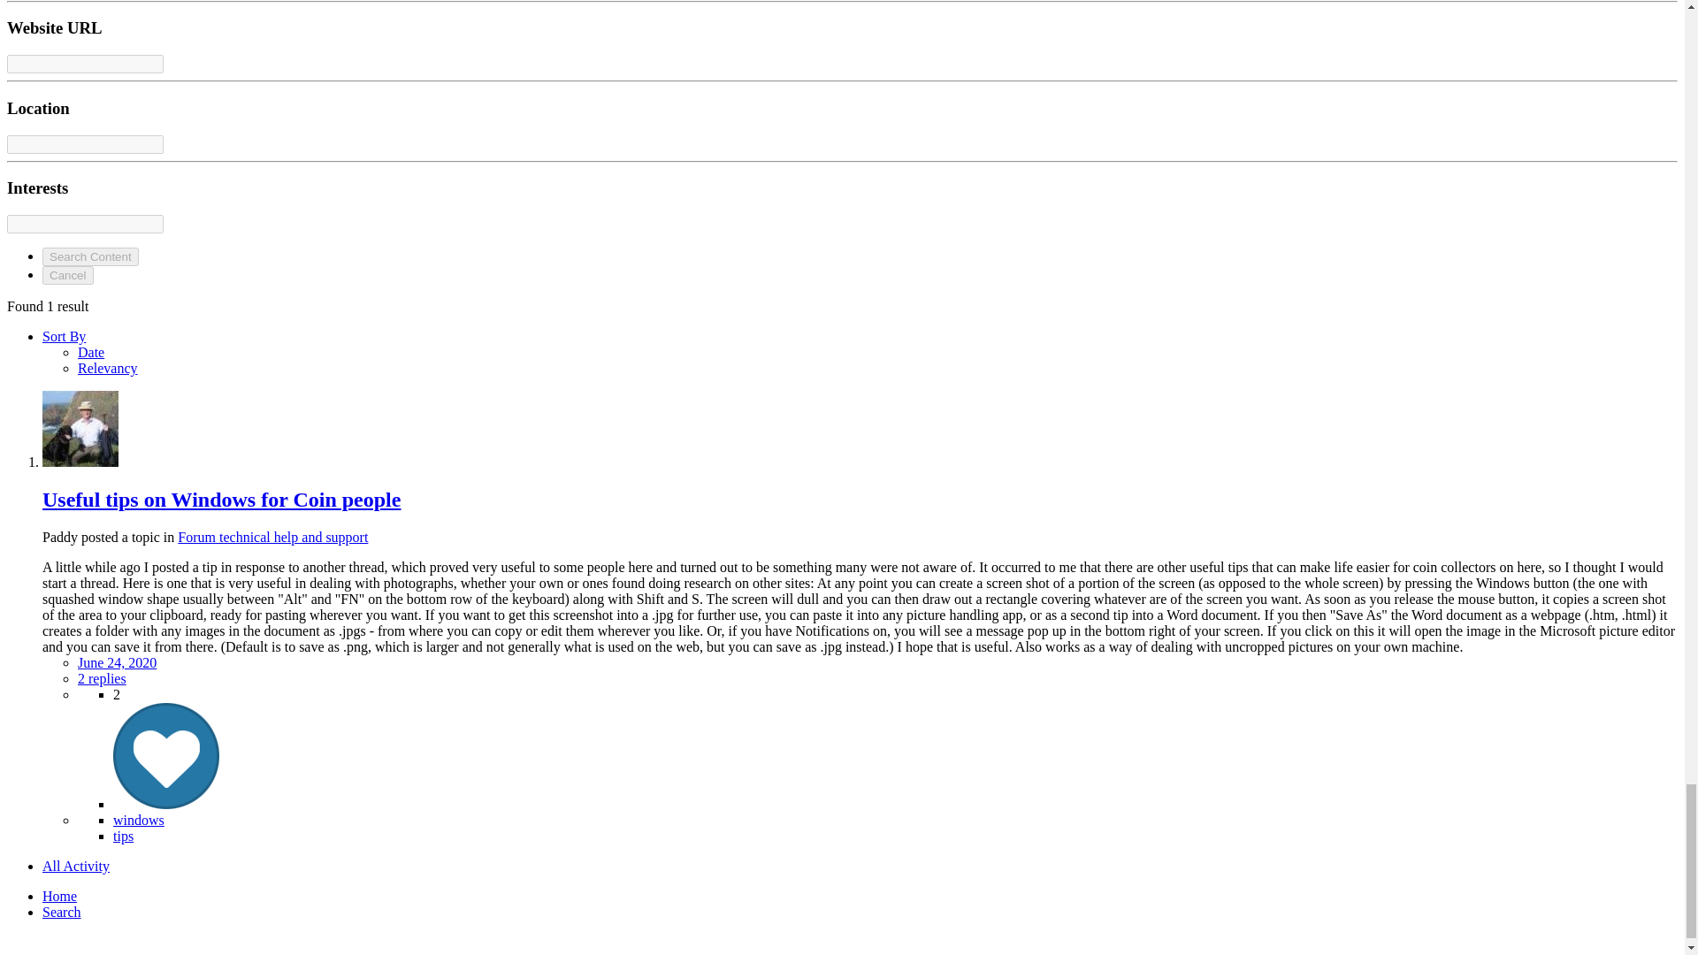 This screenshot has width=1698, height=955. What do you see at coordinates (166, 804) in the screenshot?
I see `Like` at bounding box center [166, 804].